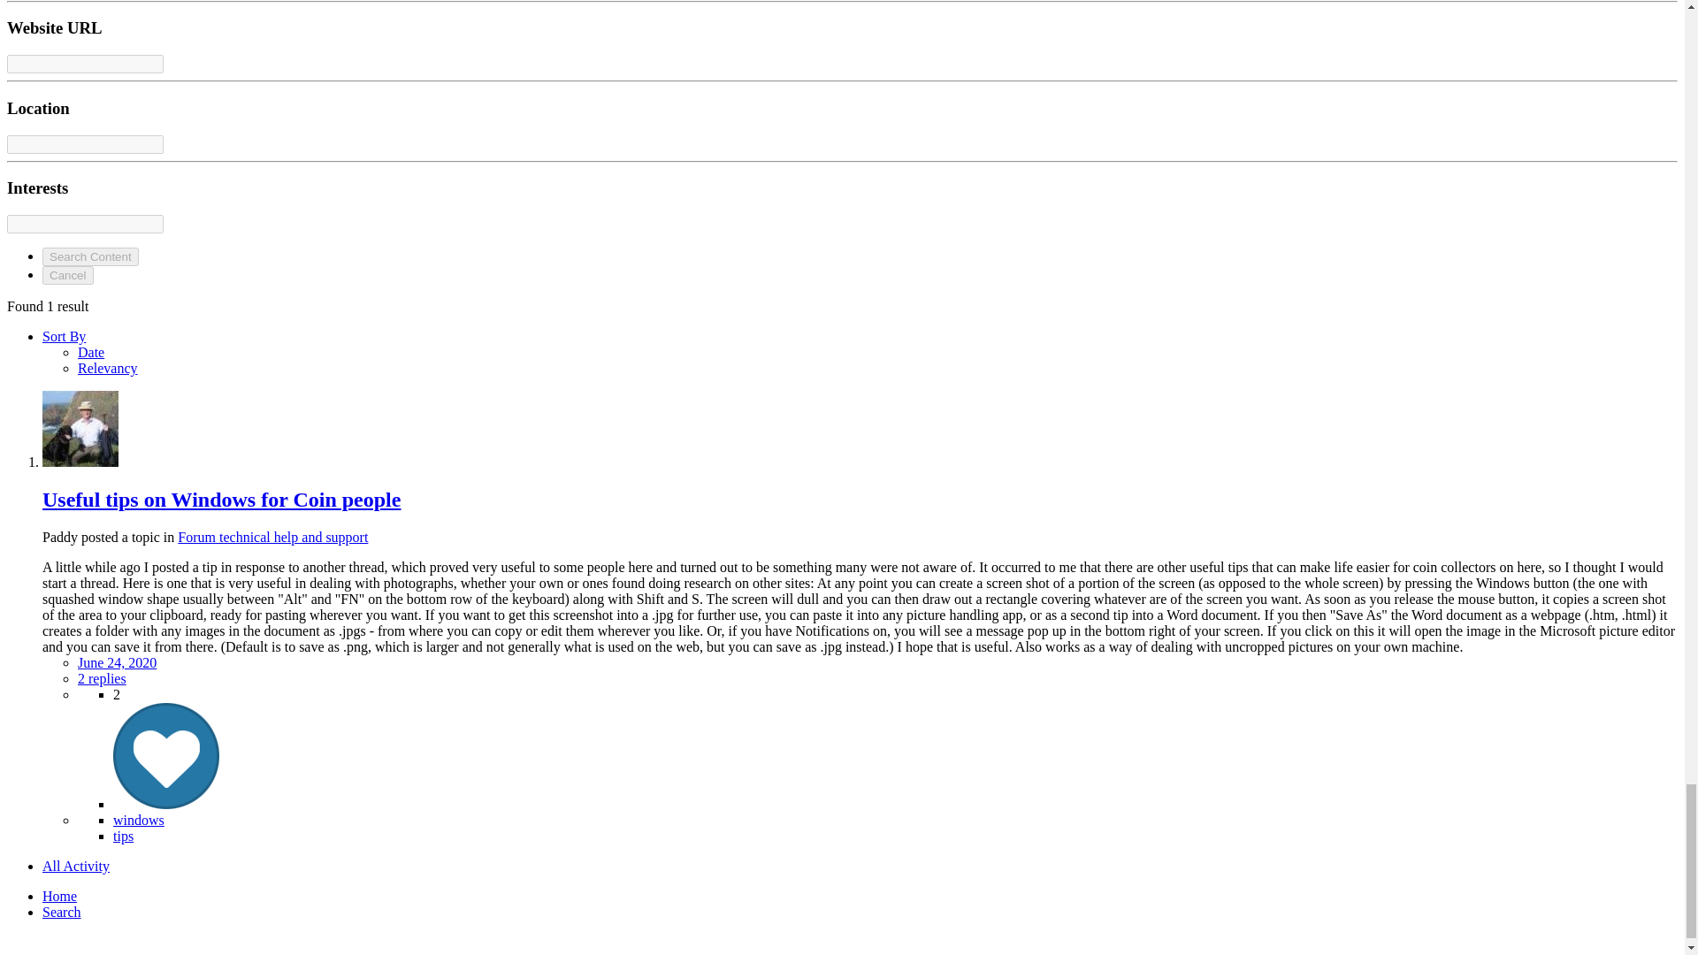 This screenshot has width=1698, height=955. What do you see at coordinates (166, 804) in the screenshot?
I see `Like` at bounding box center [166, 804].